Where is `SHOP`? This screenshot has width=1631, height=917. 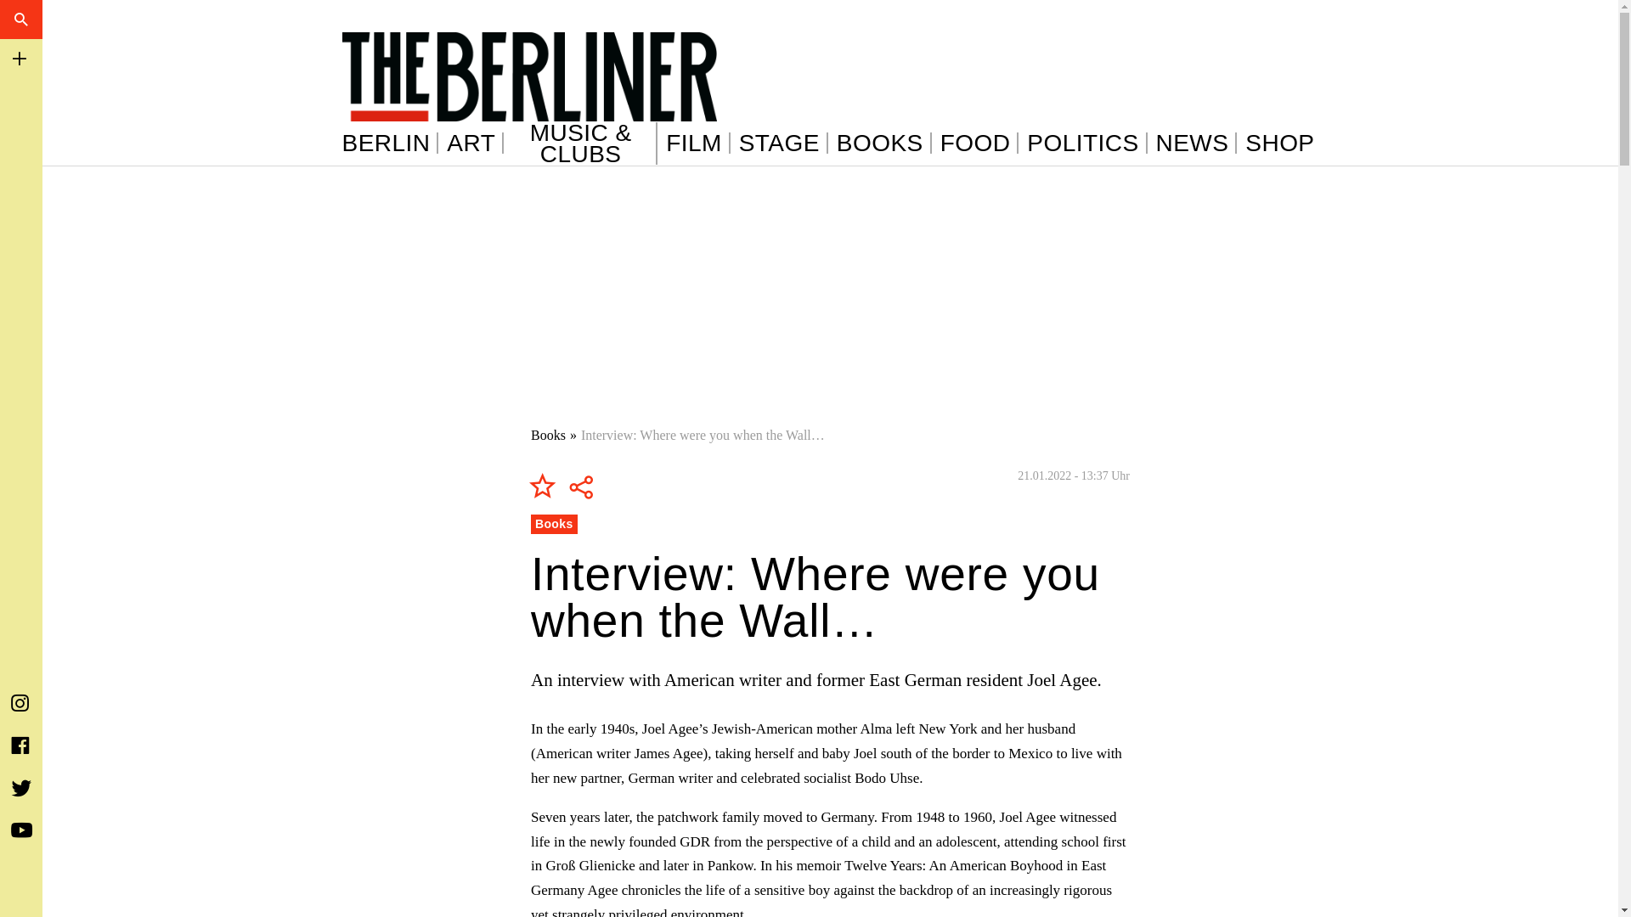
SHOP is located at coordinates (1279, 143).